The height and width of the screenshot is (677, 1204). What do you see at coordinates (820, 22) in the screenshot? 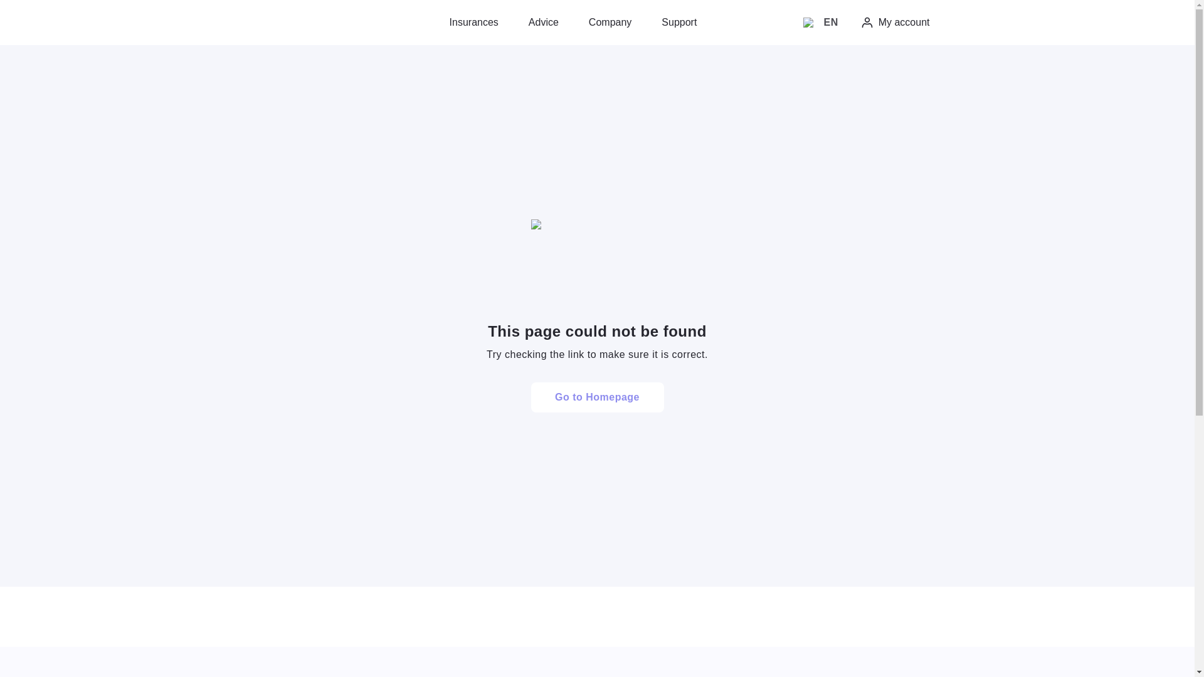
I see `EN` at bounding box center [820, 22].